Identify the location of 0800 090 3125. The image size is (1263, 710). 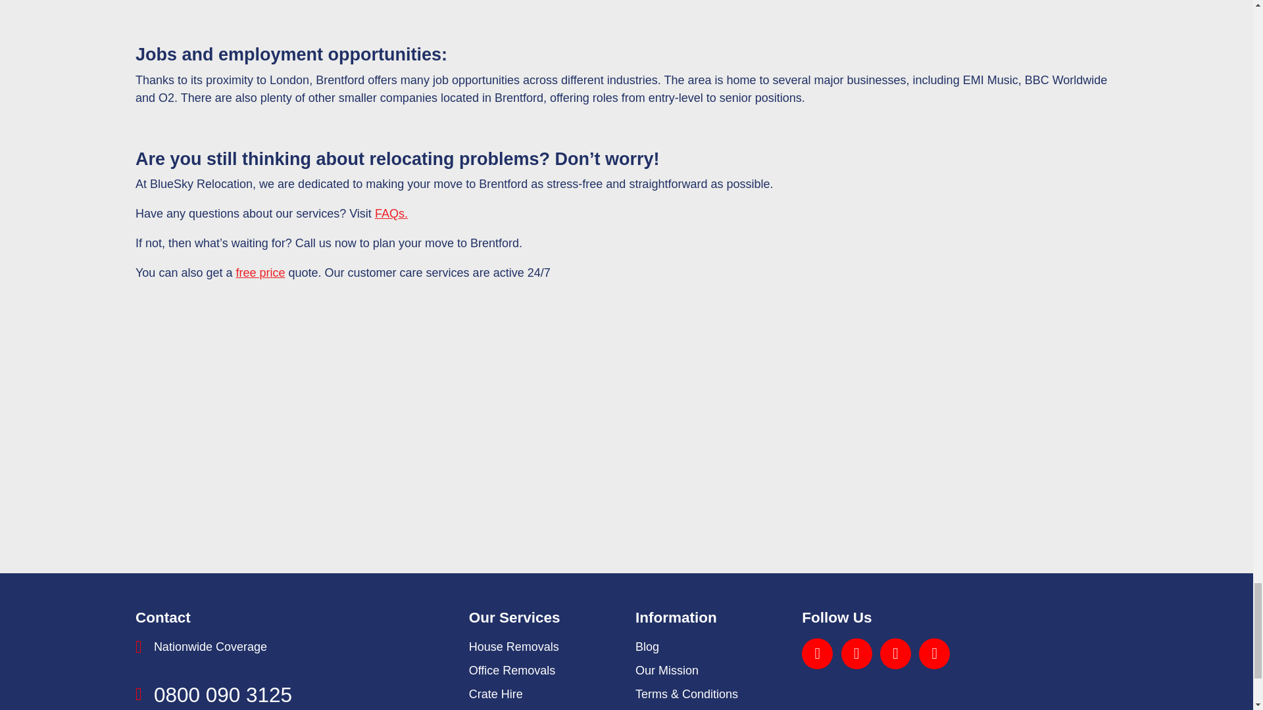
(222, 694).